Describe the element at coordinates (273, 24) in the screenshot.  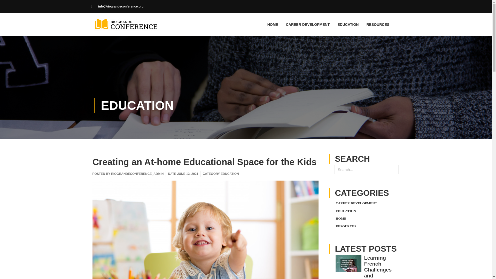
I see `HOME` at that location.